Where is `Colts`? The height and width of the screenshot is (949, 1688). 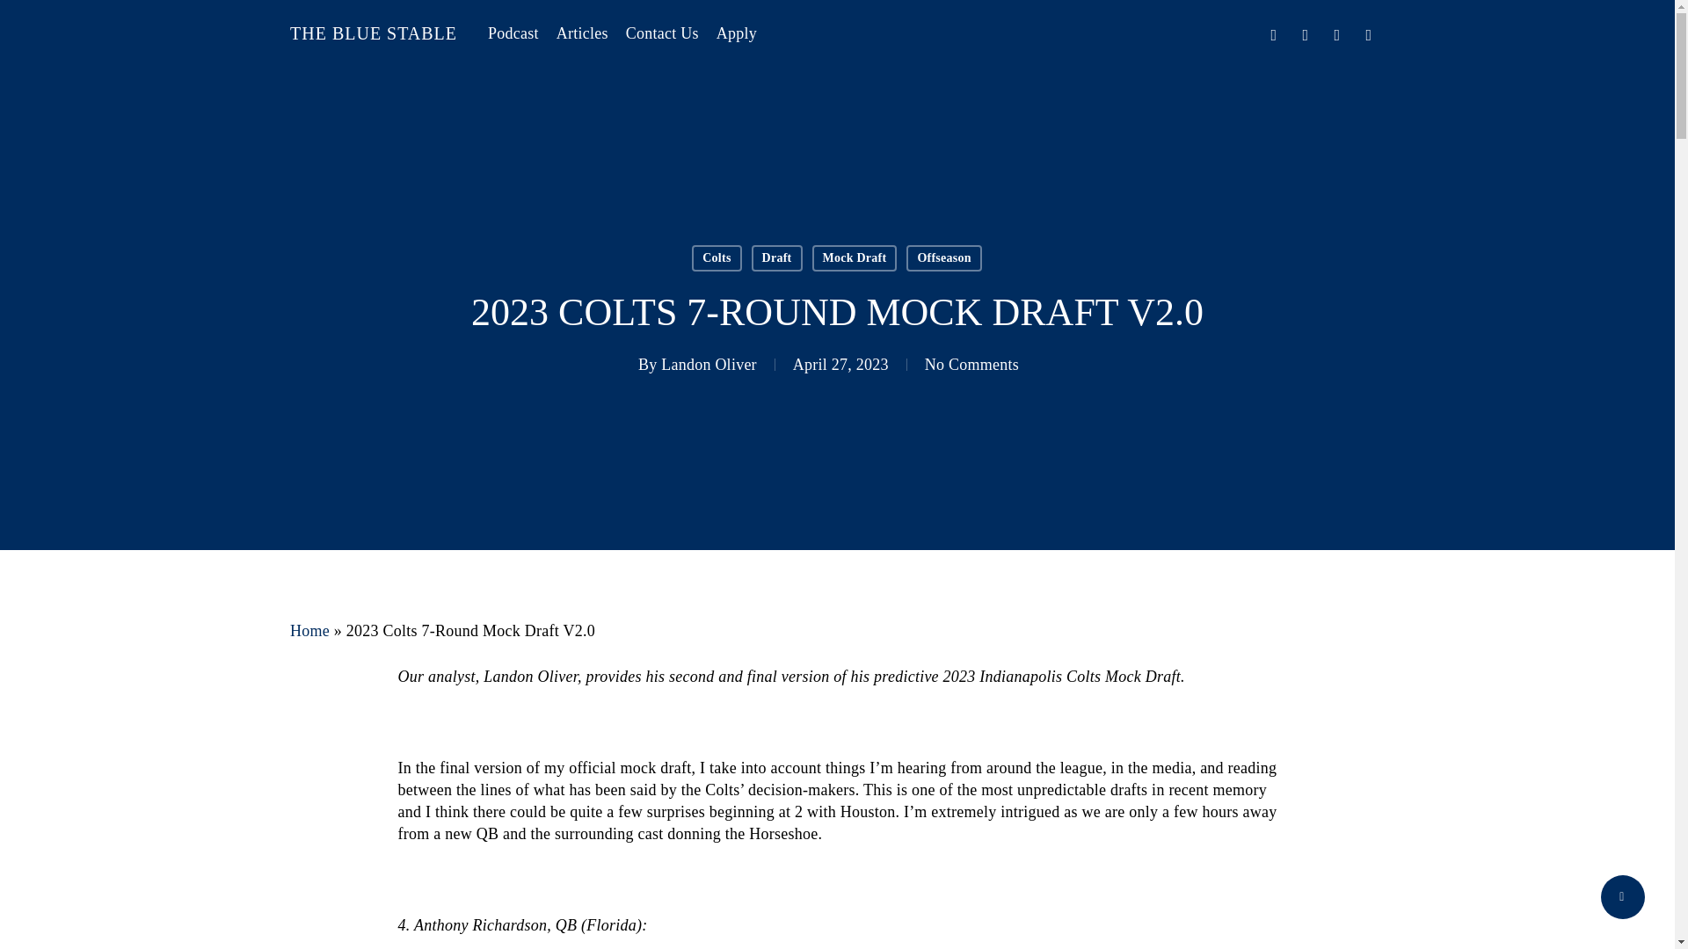
Colts is located at coordinates (716, 257).